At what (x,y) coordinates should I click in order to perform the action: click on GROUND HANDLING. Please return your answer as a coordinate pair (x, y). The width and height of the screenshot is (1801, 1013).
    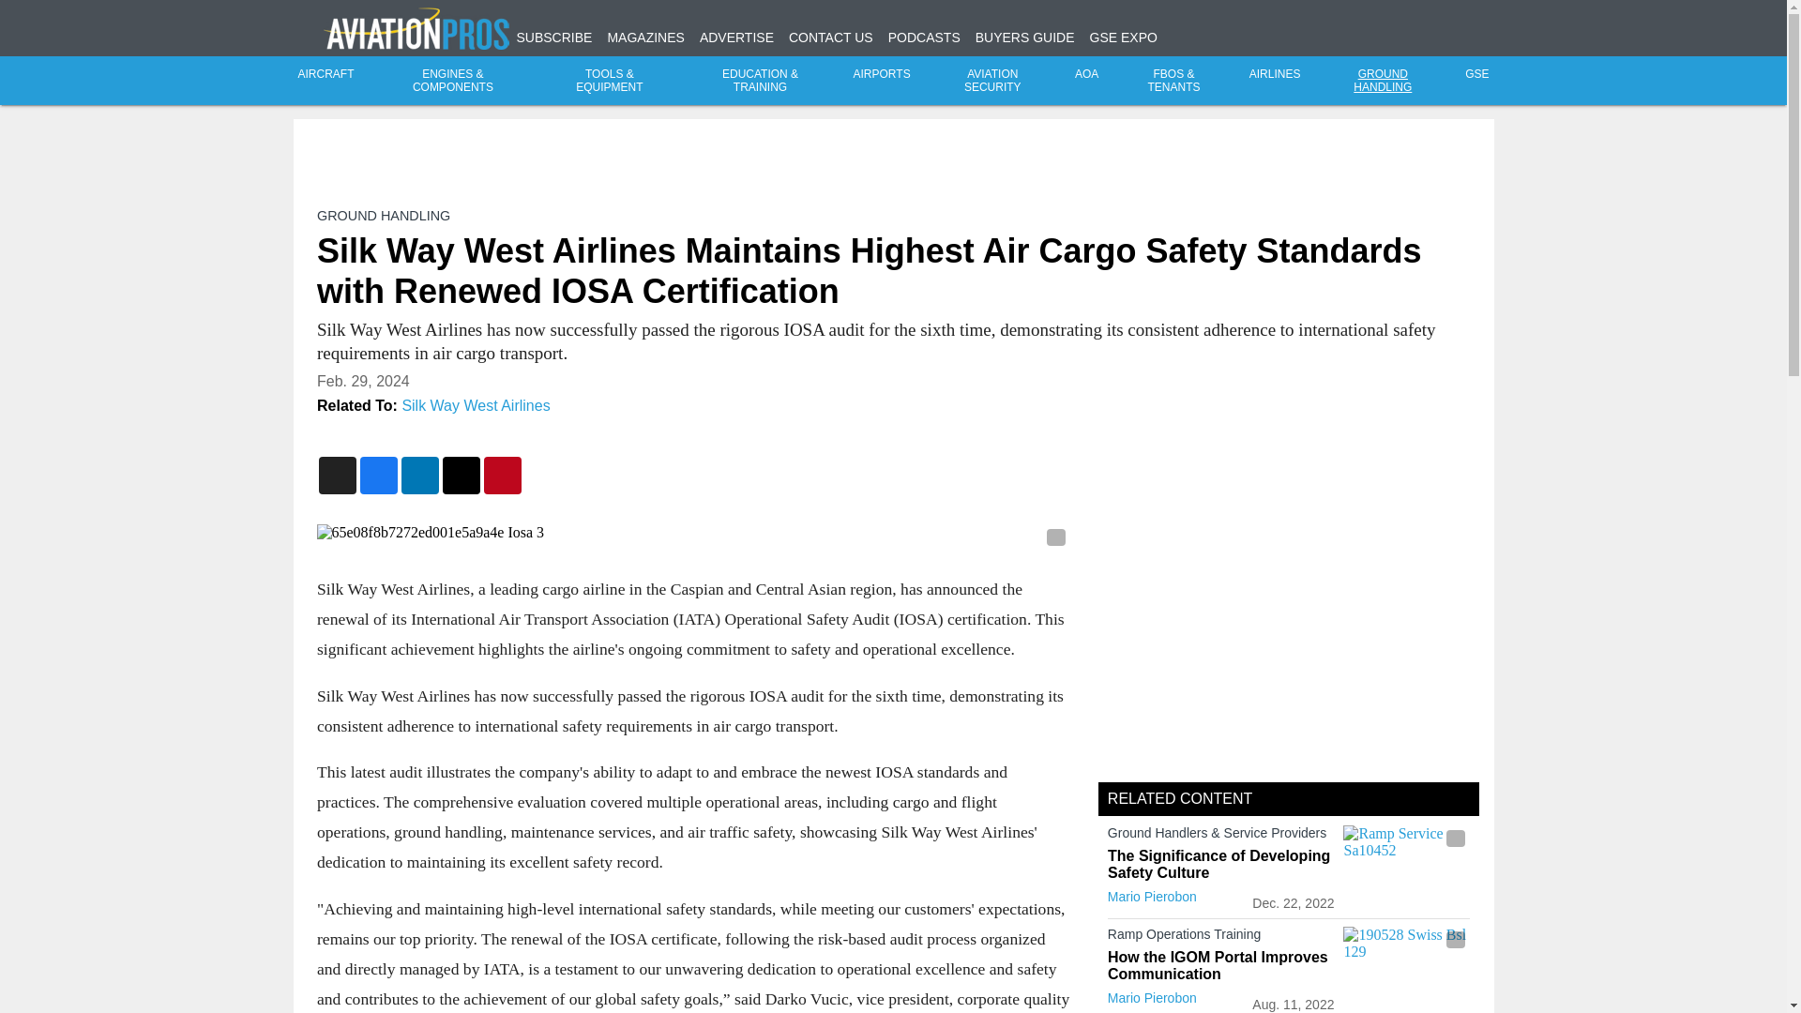
    Looking at the image, I should click on (1383, 81).